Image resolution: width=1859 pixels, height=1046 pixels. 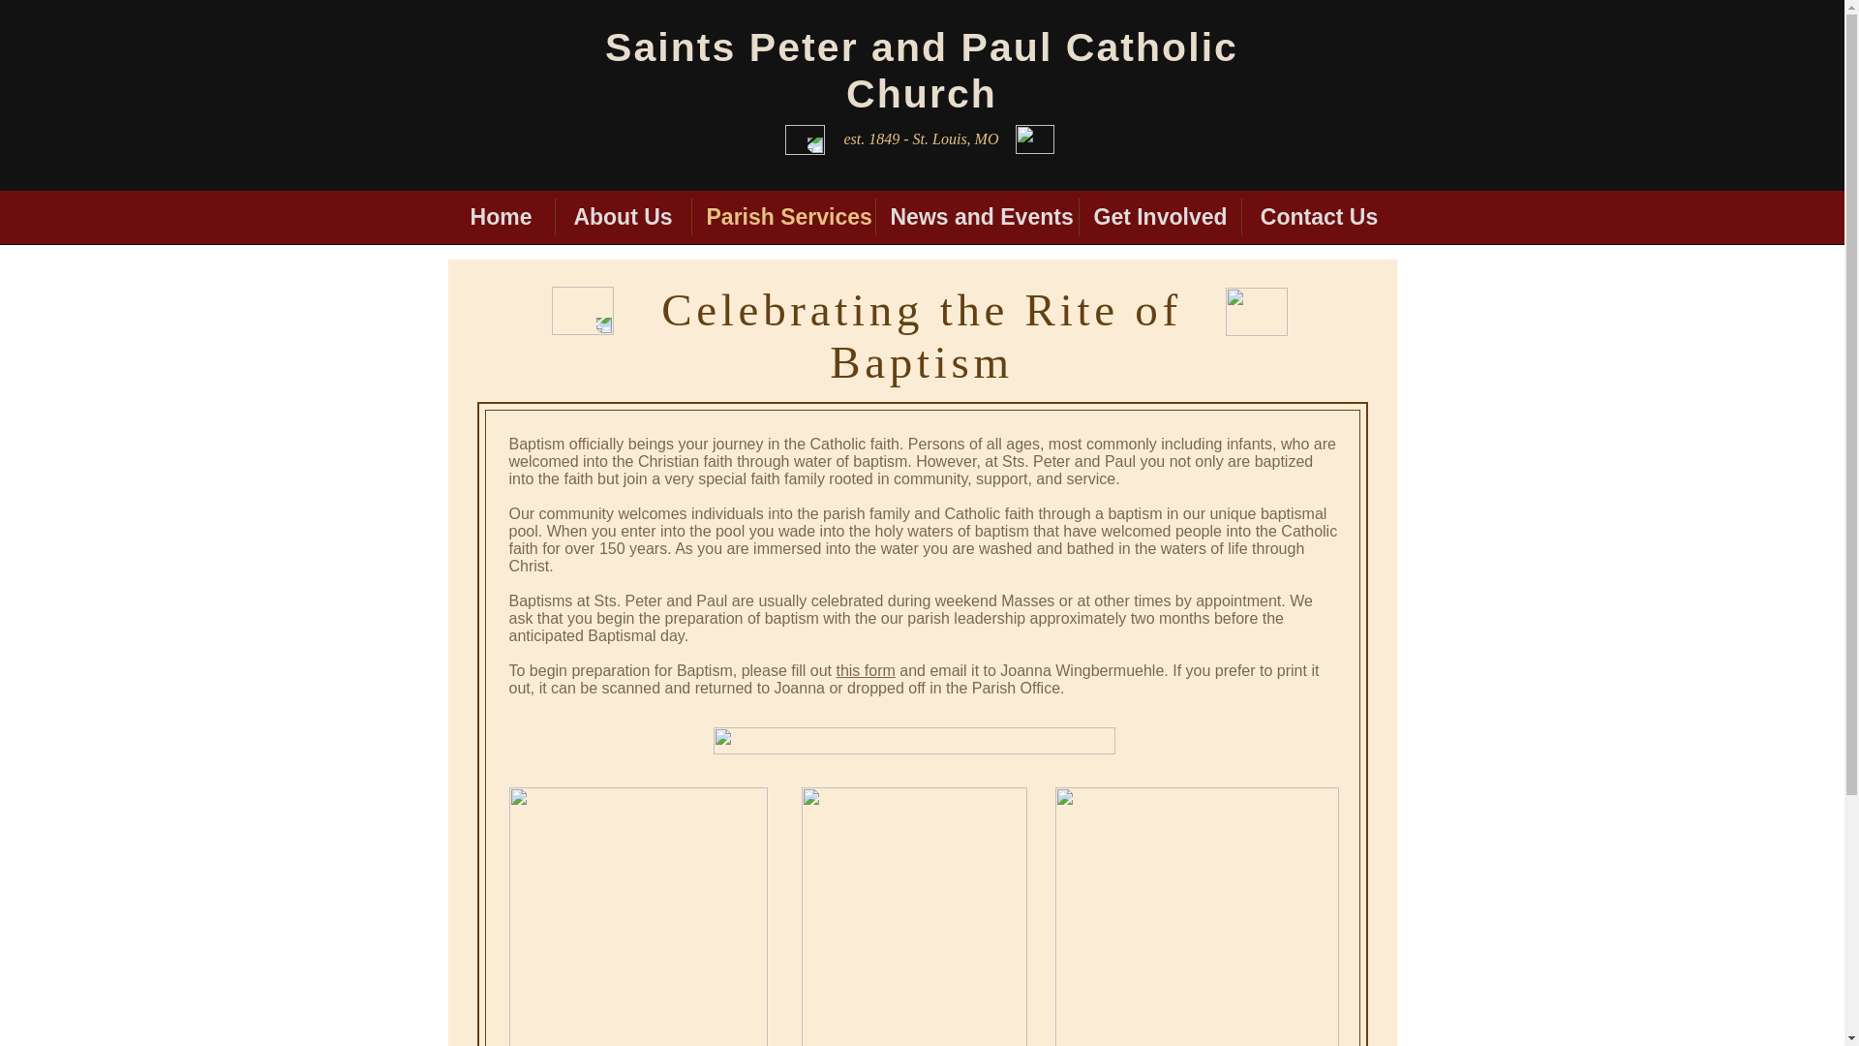 I want to click on News and Events, so click(x=976, y=217).